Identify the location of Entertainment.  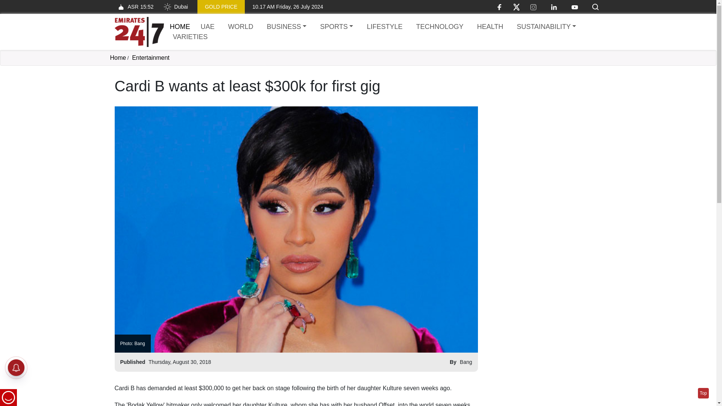
(151, 58).